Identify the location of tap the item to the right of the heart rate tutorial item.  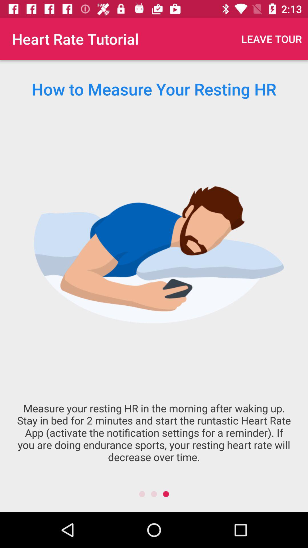
(271, 39).